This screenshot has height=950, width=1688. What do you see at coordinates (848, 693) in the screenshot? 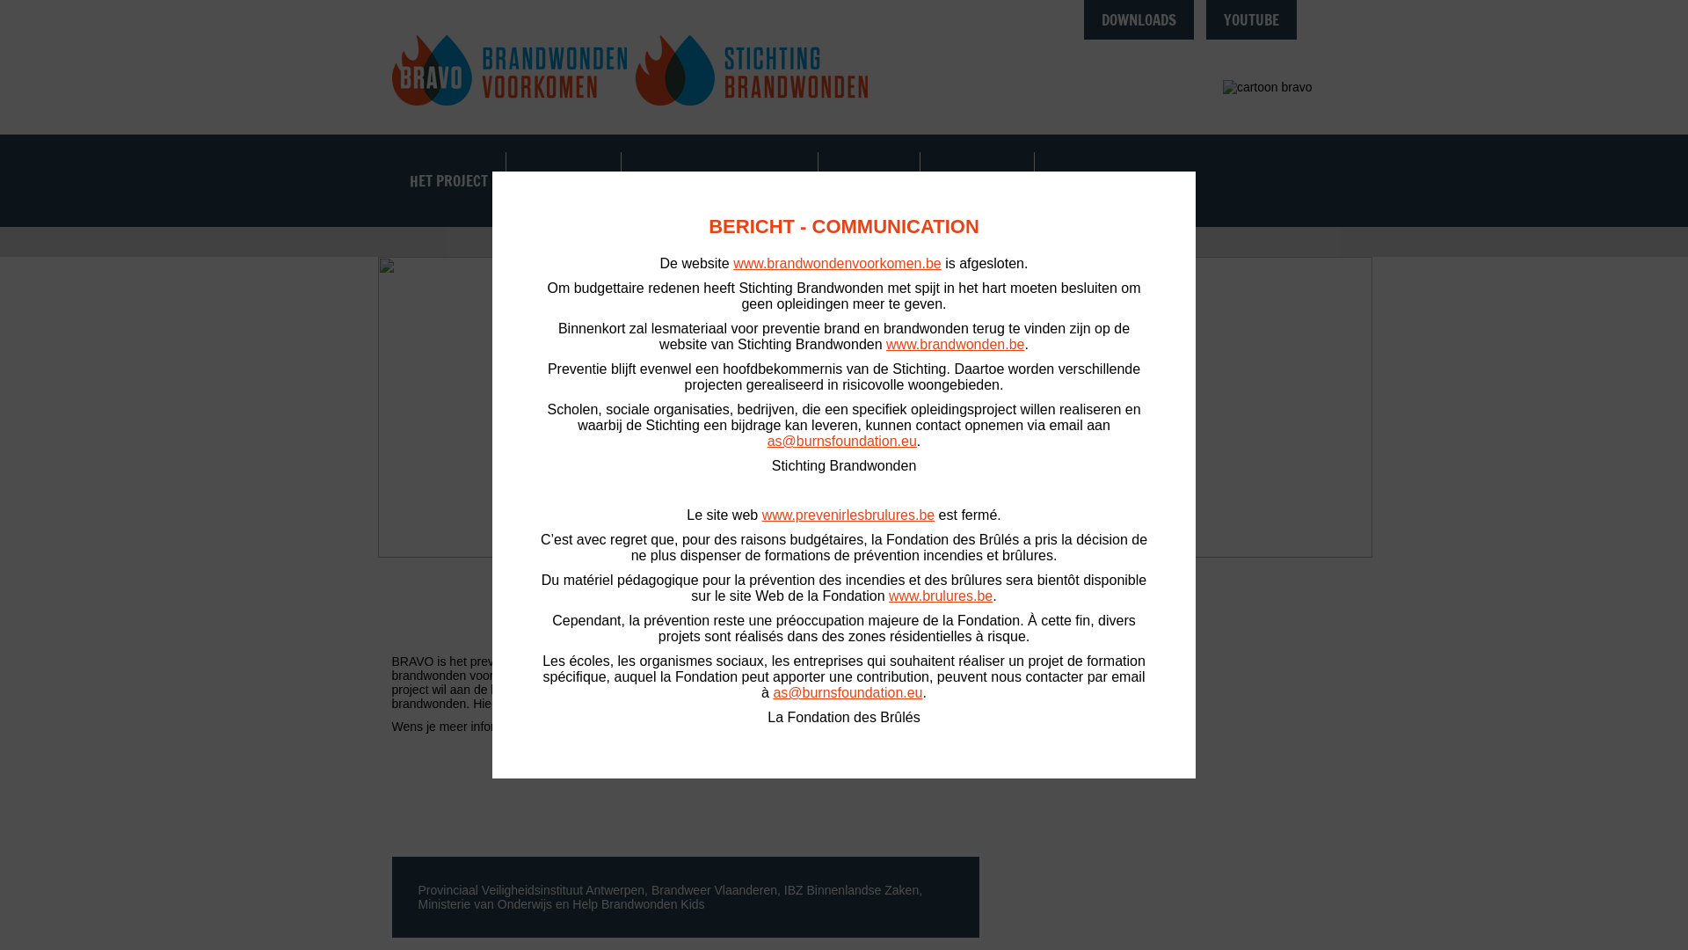
I see `as@burnsfoundation.eu` at bounding box center [848, 693].